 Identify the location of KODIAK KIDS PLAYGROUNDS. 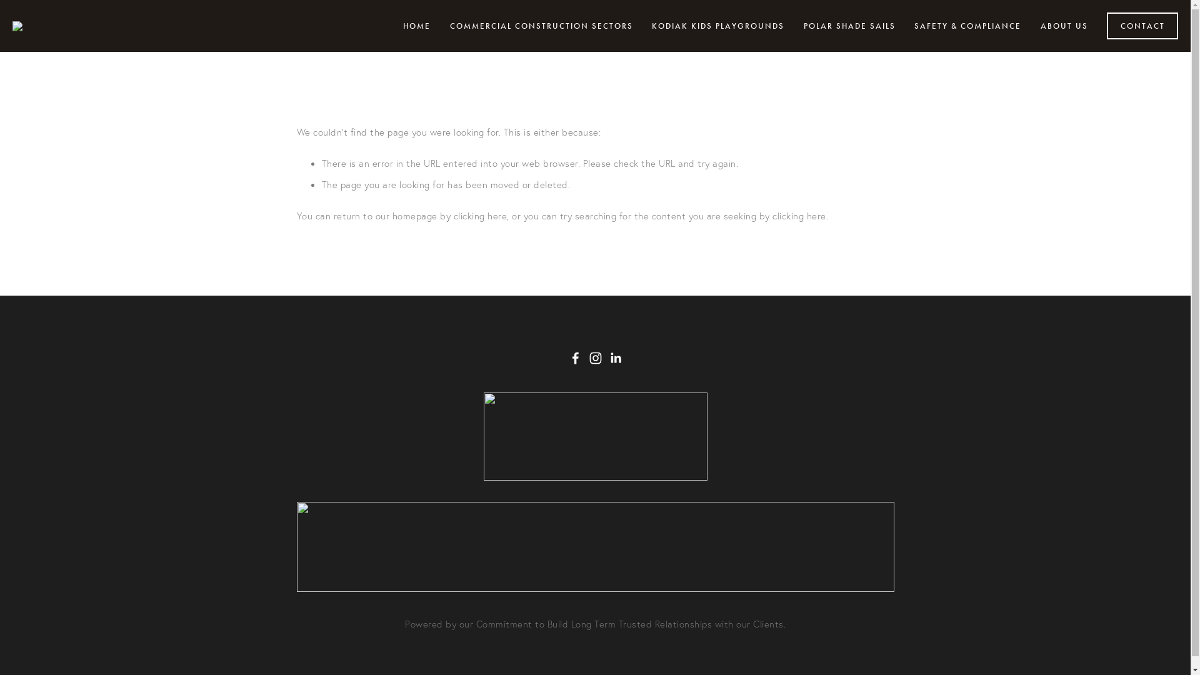
(718, 26).